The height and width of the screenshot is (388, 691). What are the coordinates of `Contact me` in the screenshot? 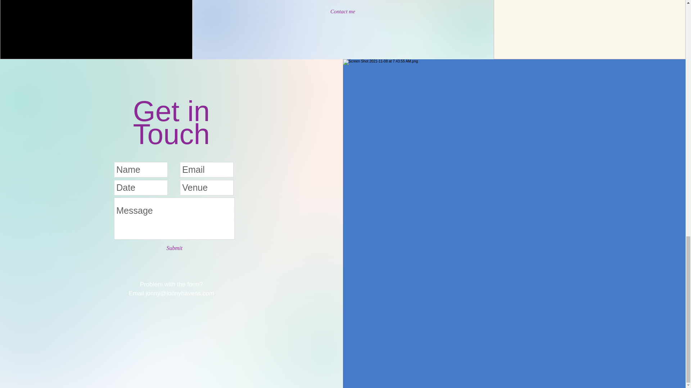 It's located at (343, 11).